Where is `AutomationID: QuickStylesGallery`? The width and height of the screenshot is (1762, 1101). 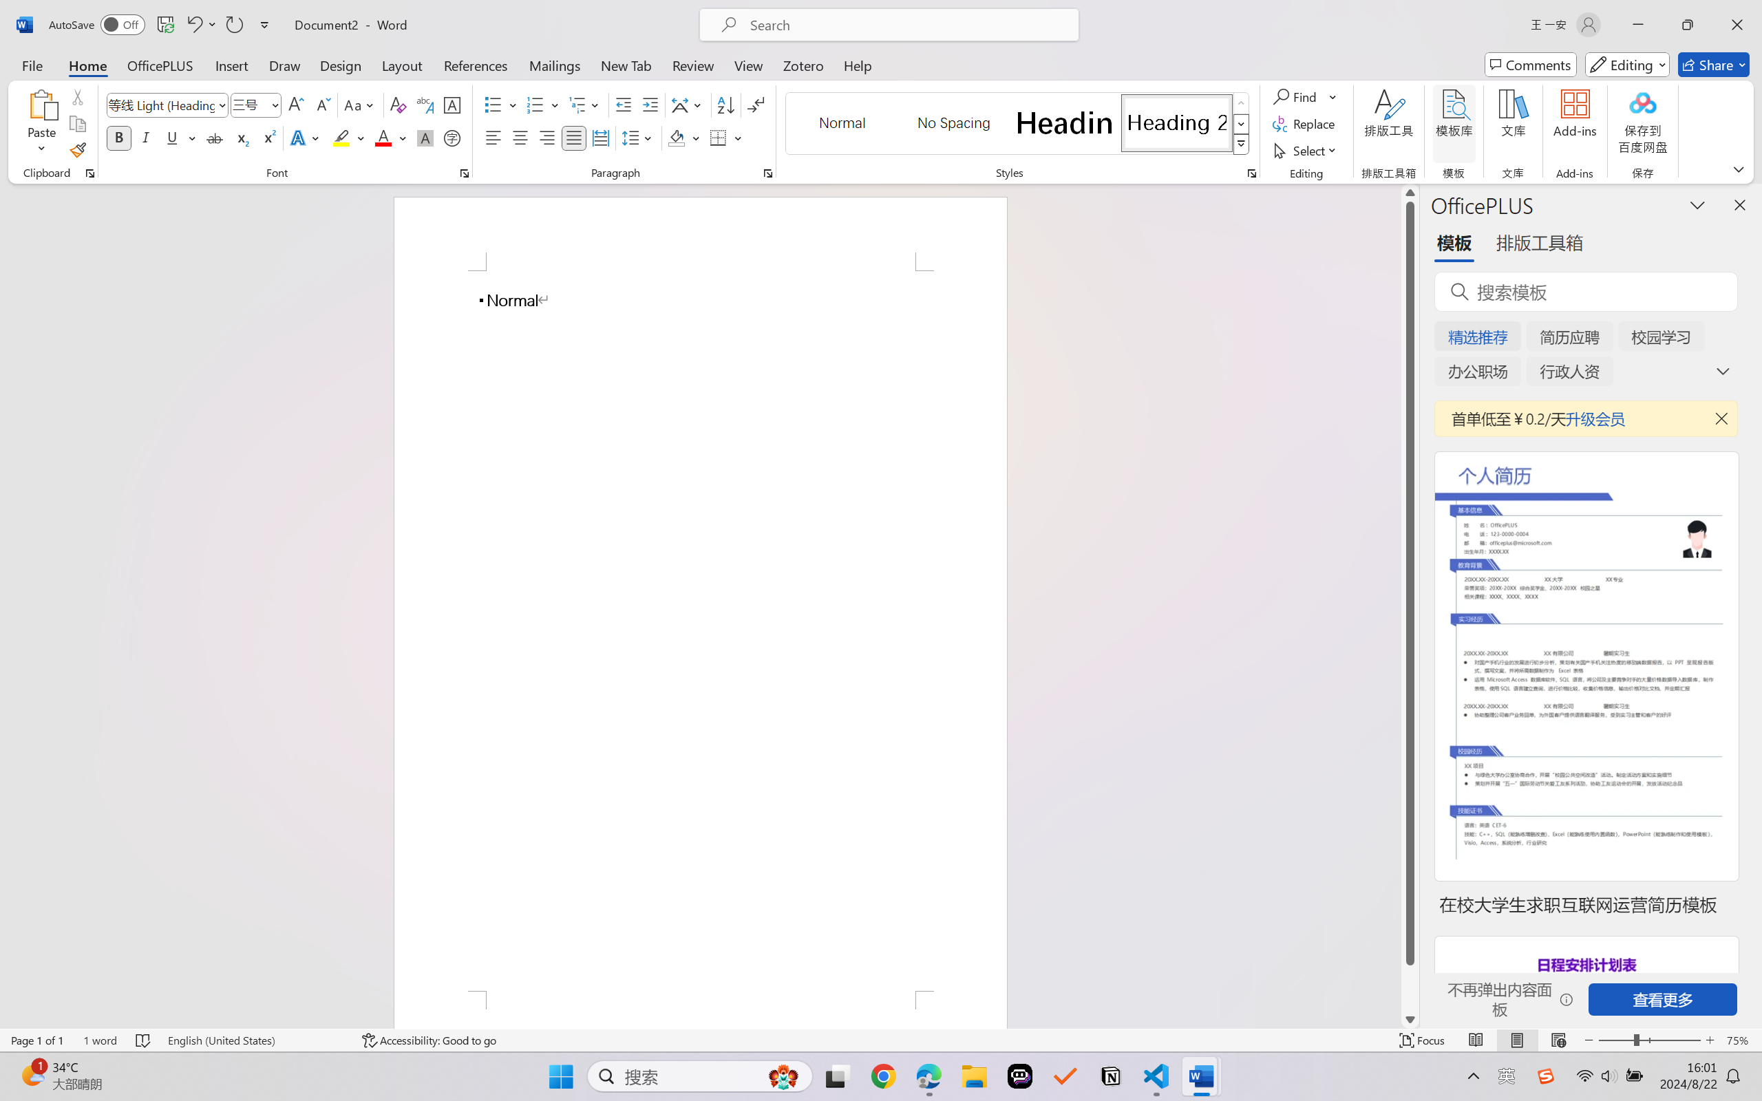 AutomationID: QuickStylesGallery is located at coordinates (1019, 124).